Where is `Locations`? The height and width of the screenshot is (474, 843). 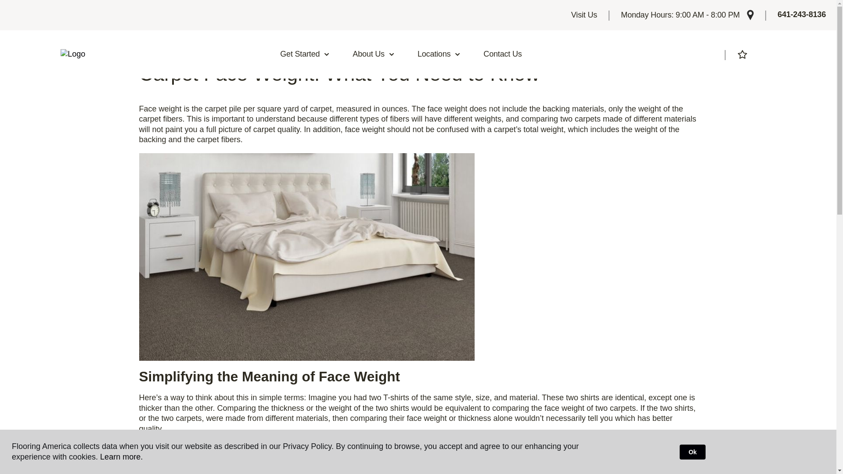
Locations is located at coordinates (439, 54).